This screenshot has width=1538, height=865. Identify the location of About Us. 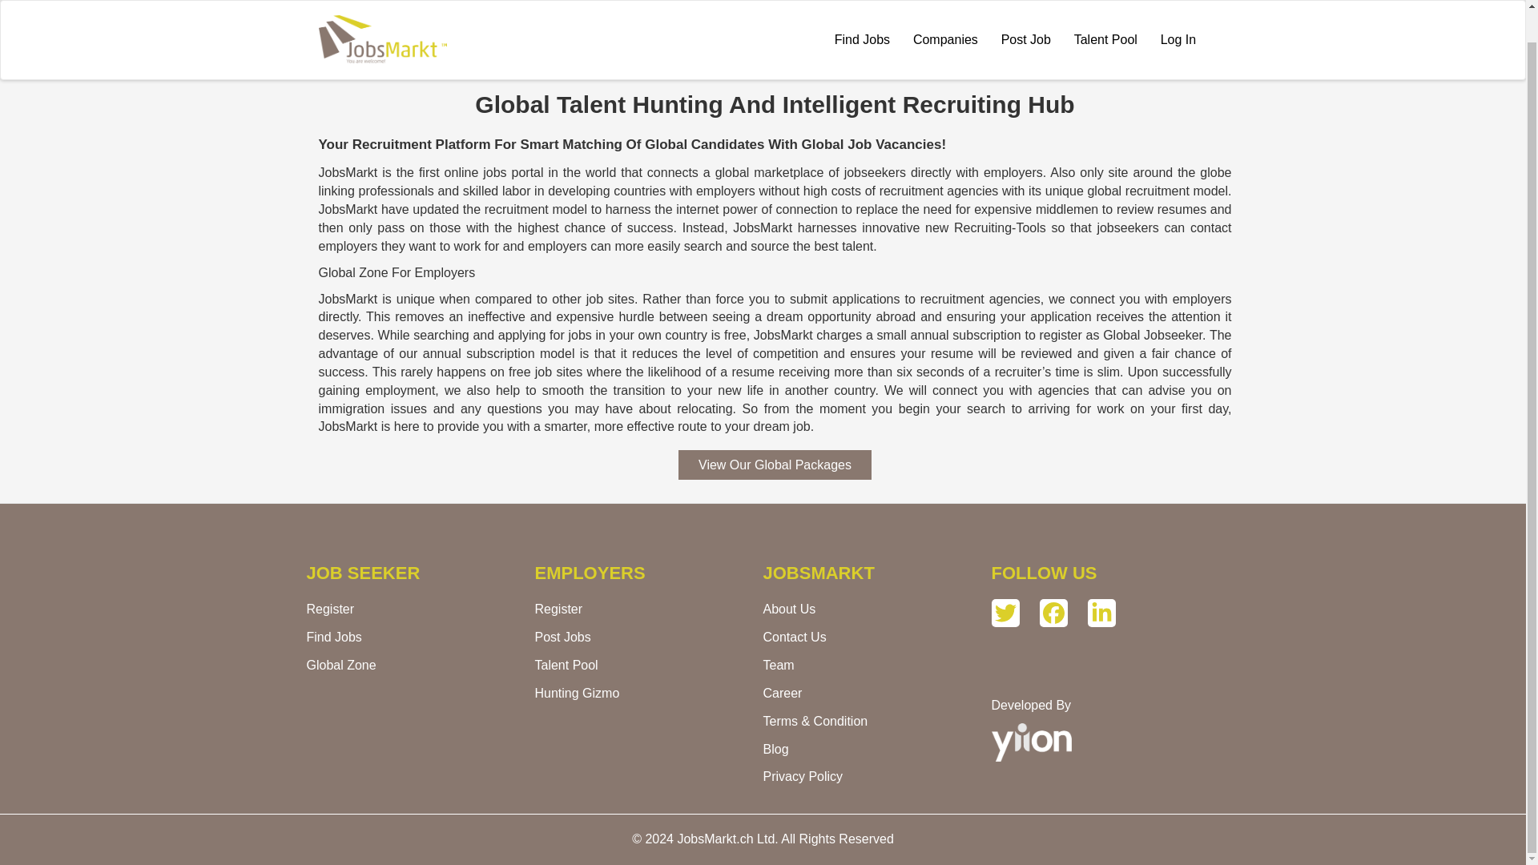
(788, 609).